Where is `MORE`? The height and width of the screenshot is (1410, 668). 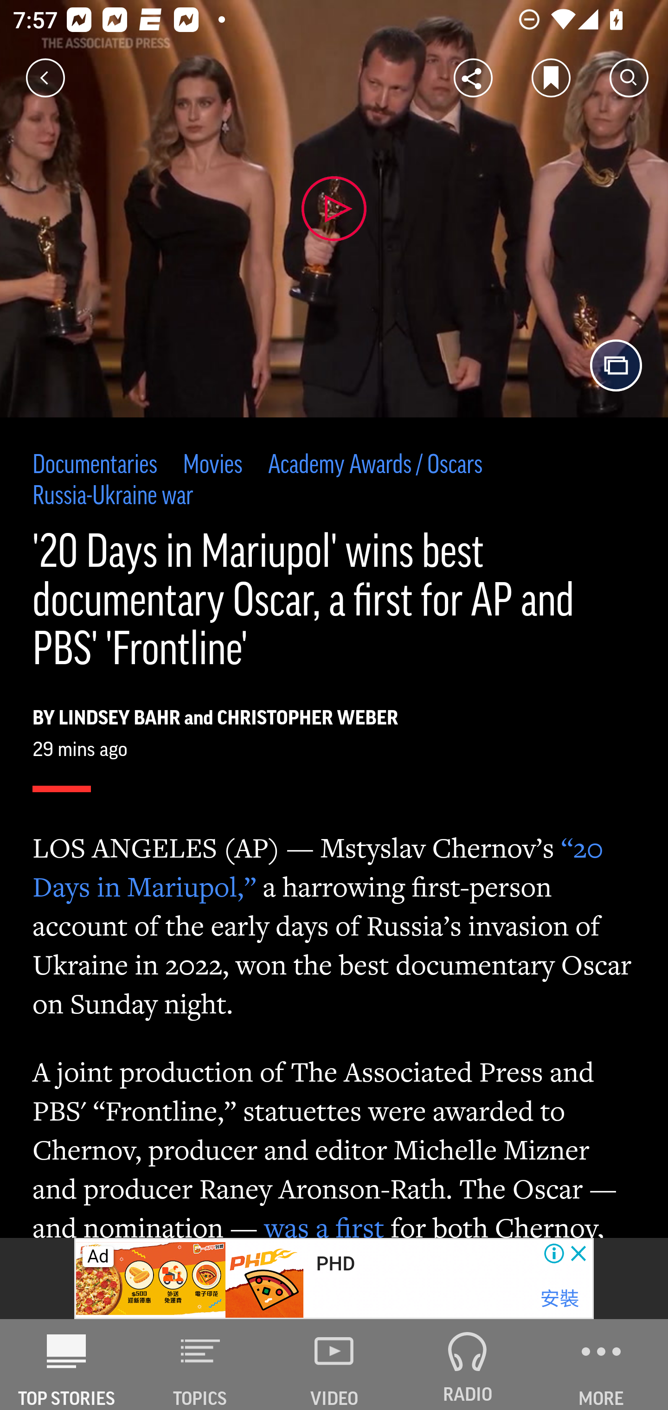 MORE is located at coordinates (601, 1365).